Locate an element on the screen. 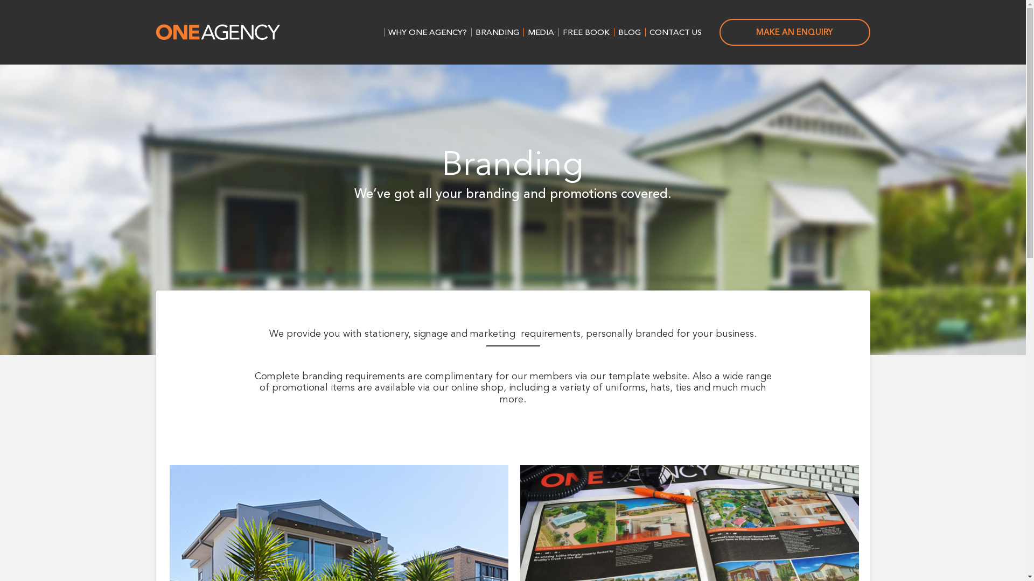 The height and width of the screenshot is (581, 1034). MAKE AN ENQUIRY is located at coordinates (795, 32).